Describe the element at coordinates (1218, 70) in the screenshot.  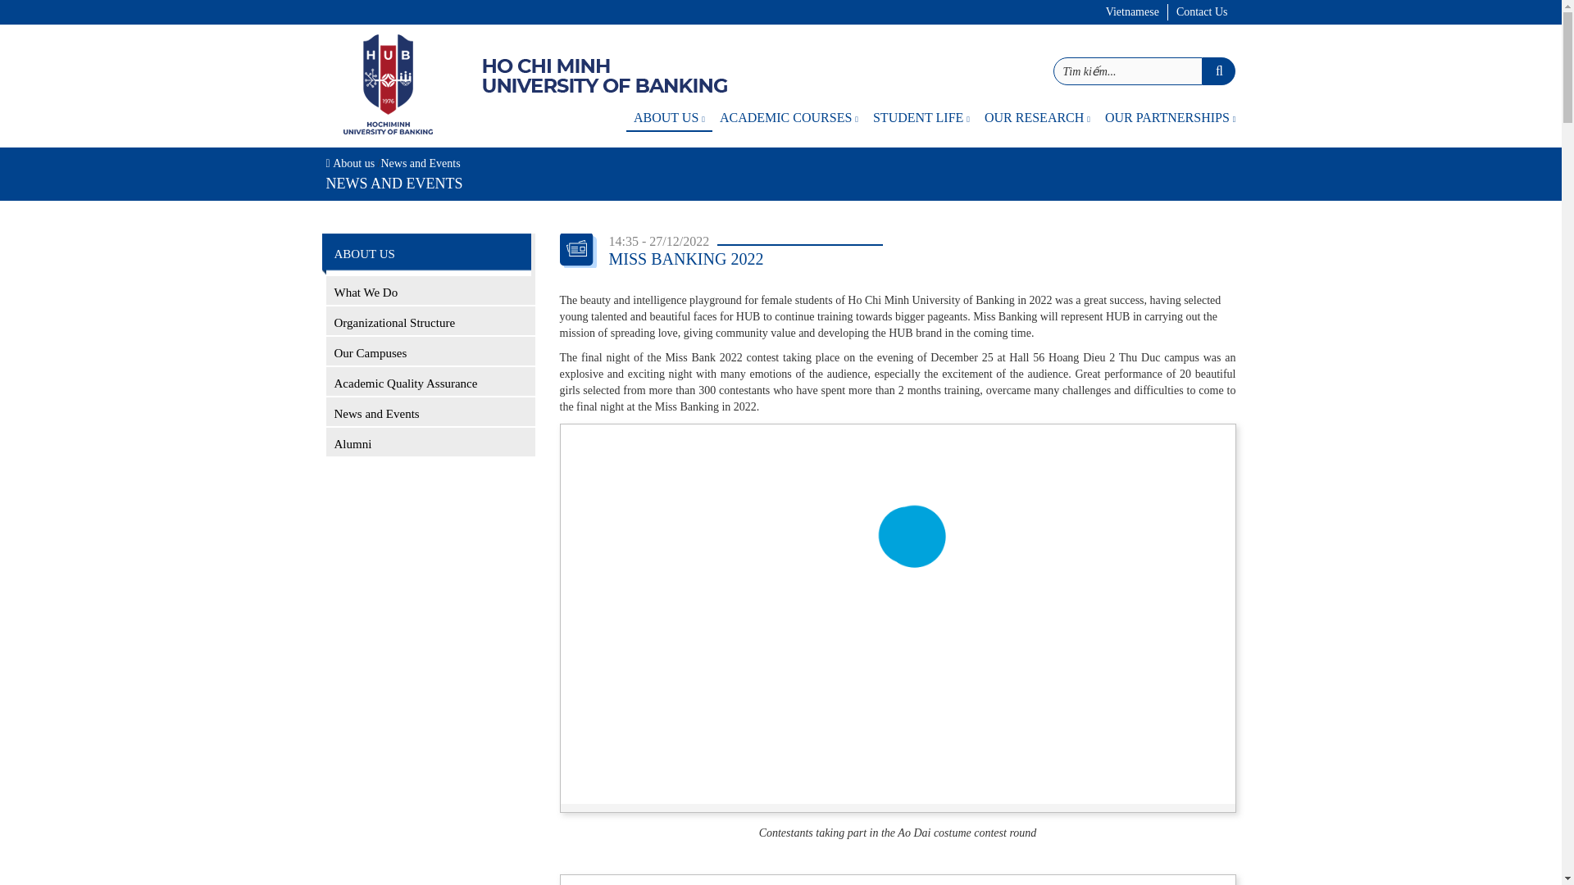
I see `search` at that location.